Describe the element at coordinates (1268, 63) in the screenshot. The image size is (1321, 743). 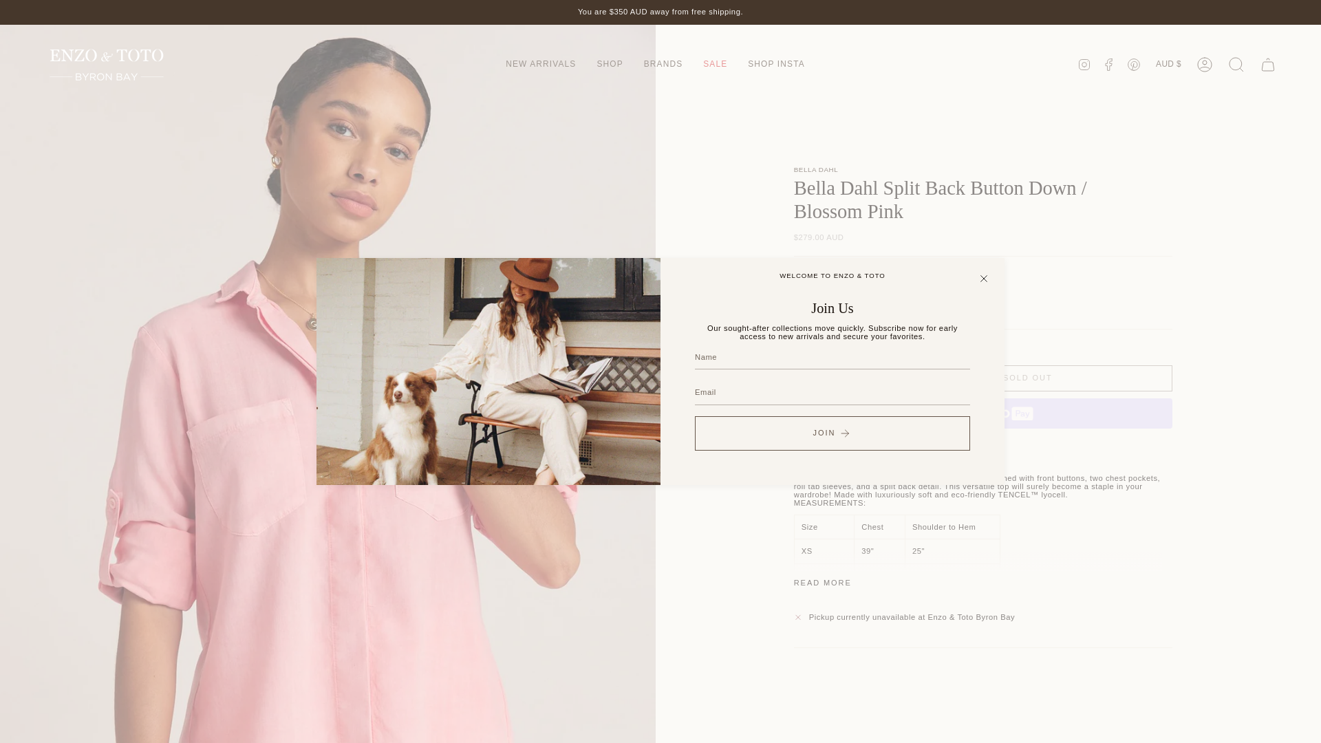
I see `Cart` at that location.